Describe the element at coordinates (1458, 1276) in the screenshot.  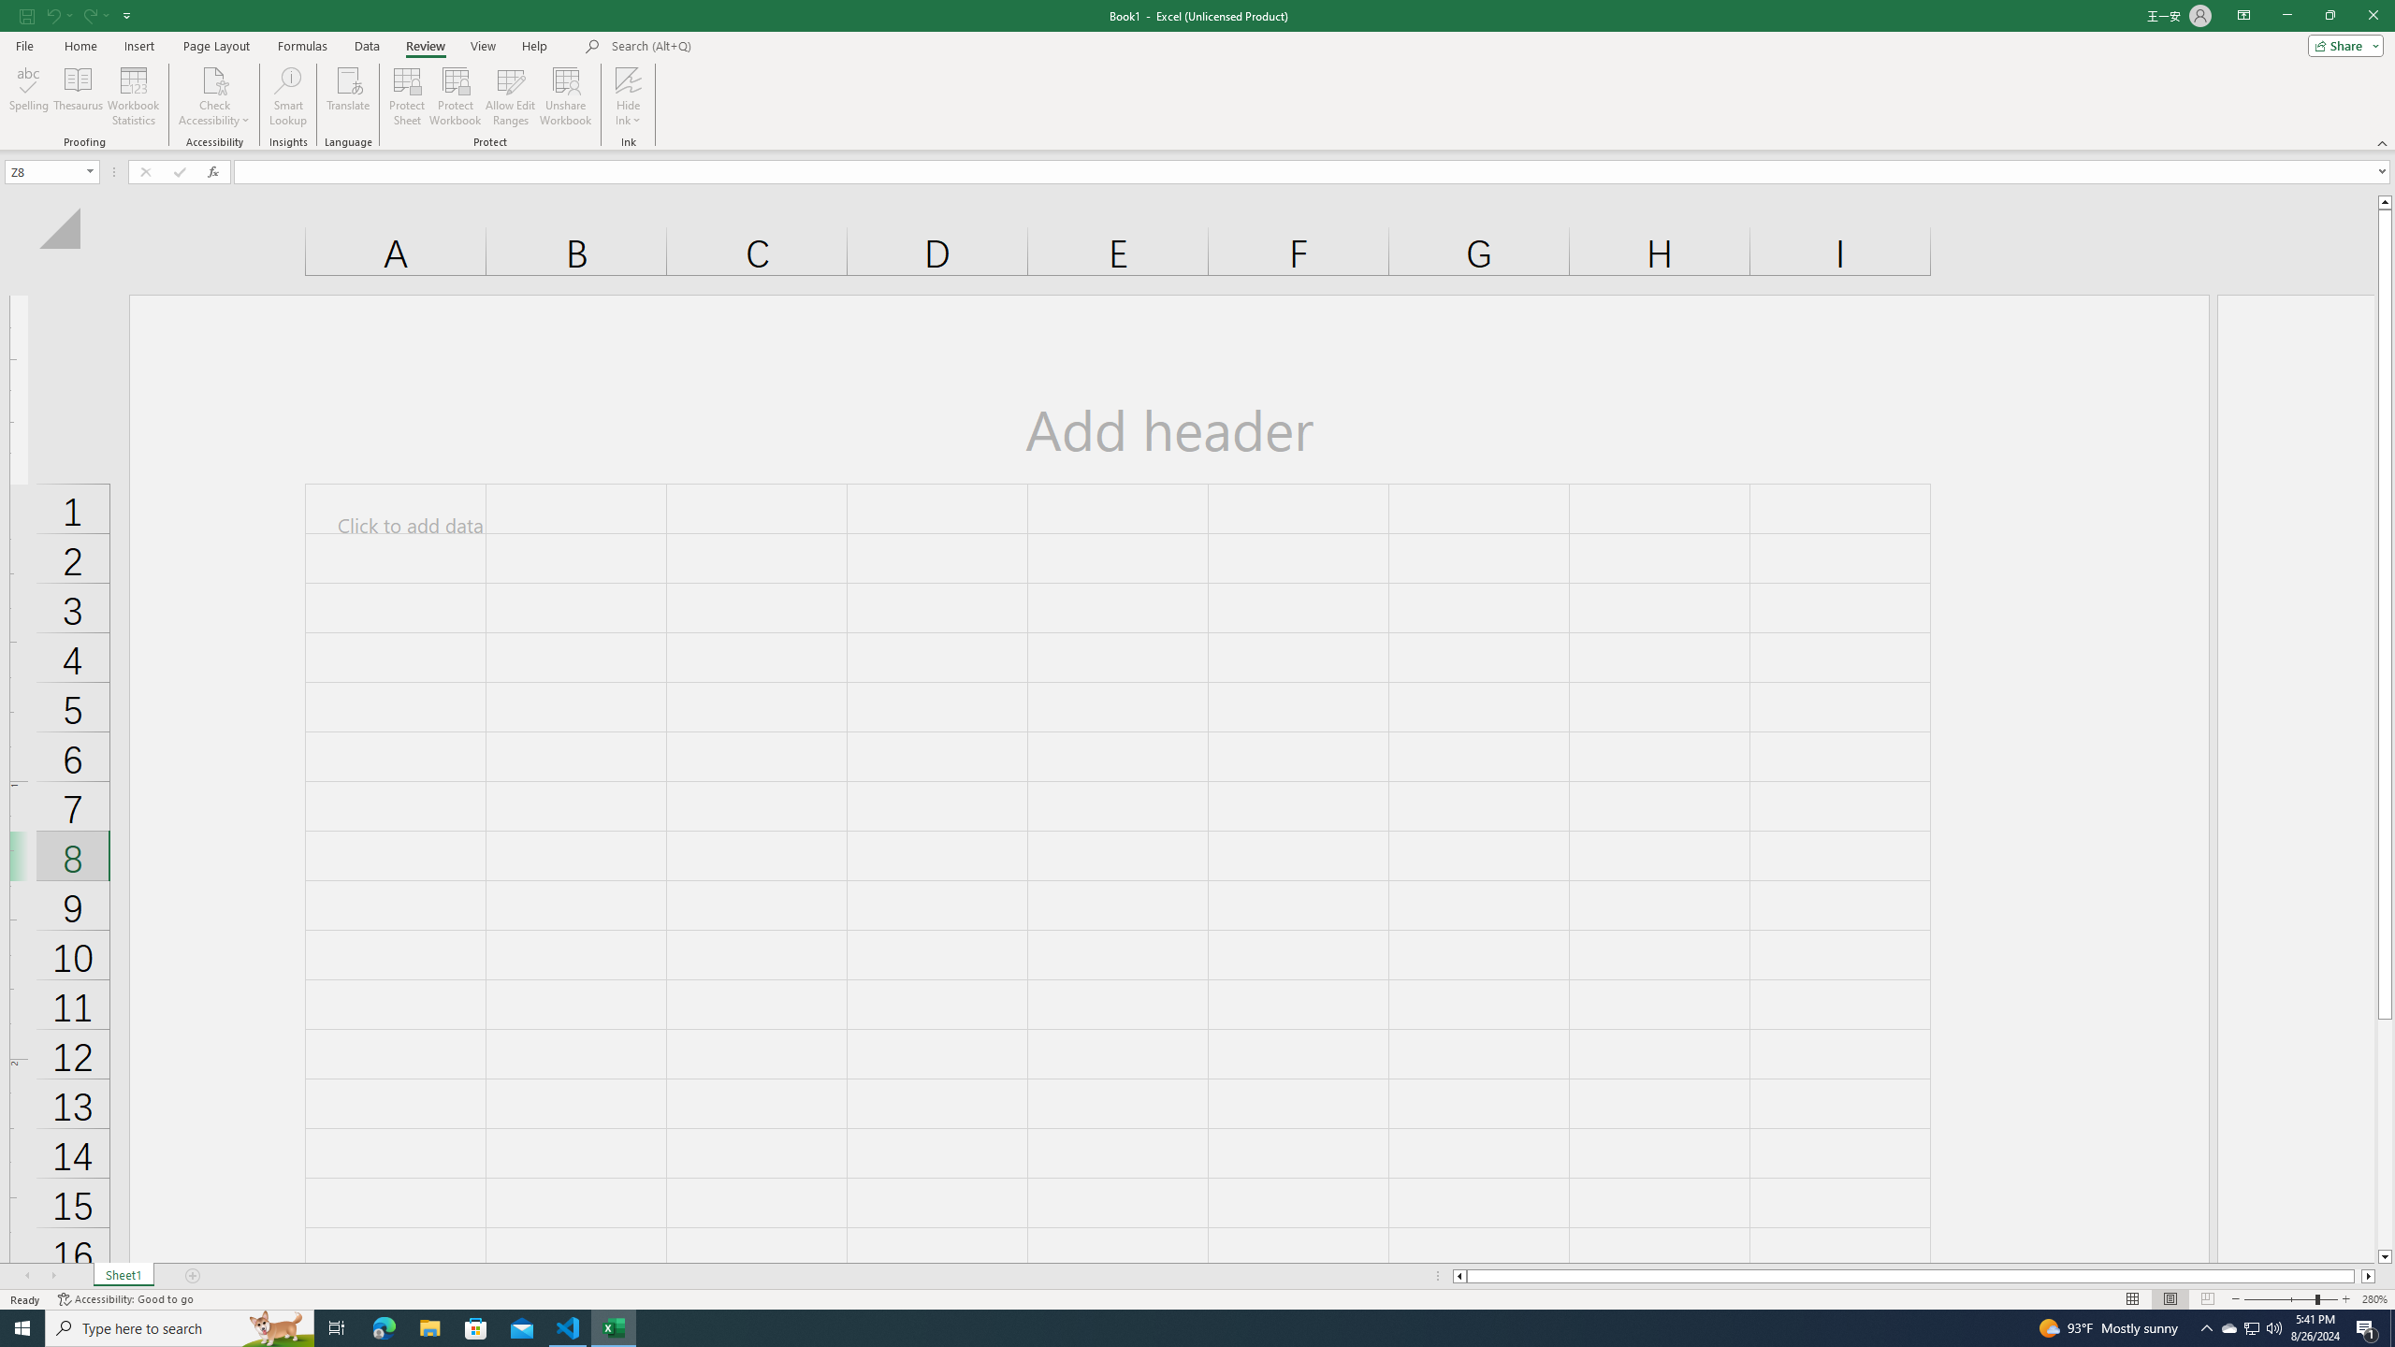
I see `Column left` at that location.